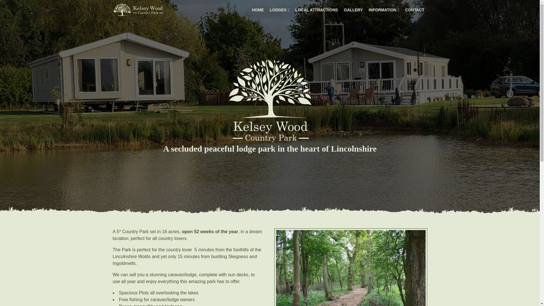  Describe the element at coordinates (279, 10) in the screenshot. I see `LODGES` at that location.